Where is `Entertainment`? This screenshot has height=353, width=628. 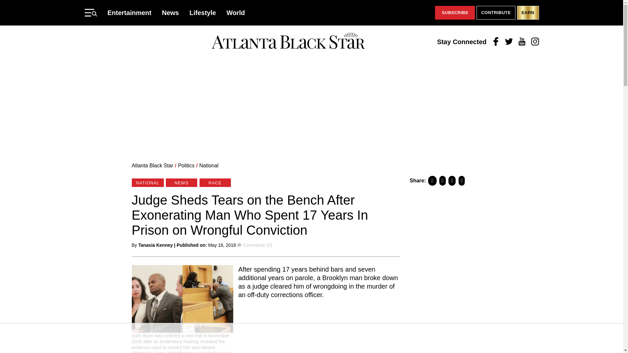
Entertainment is located at coordinates (129, 12).